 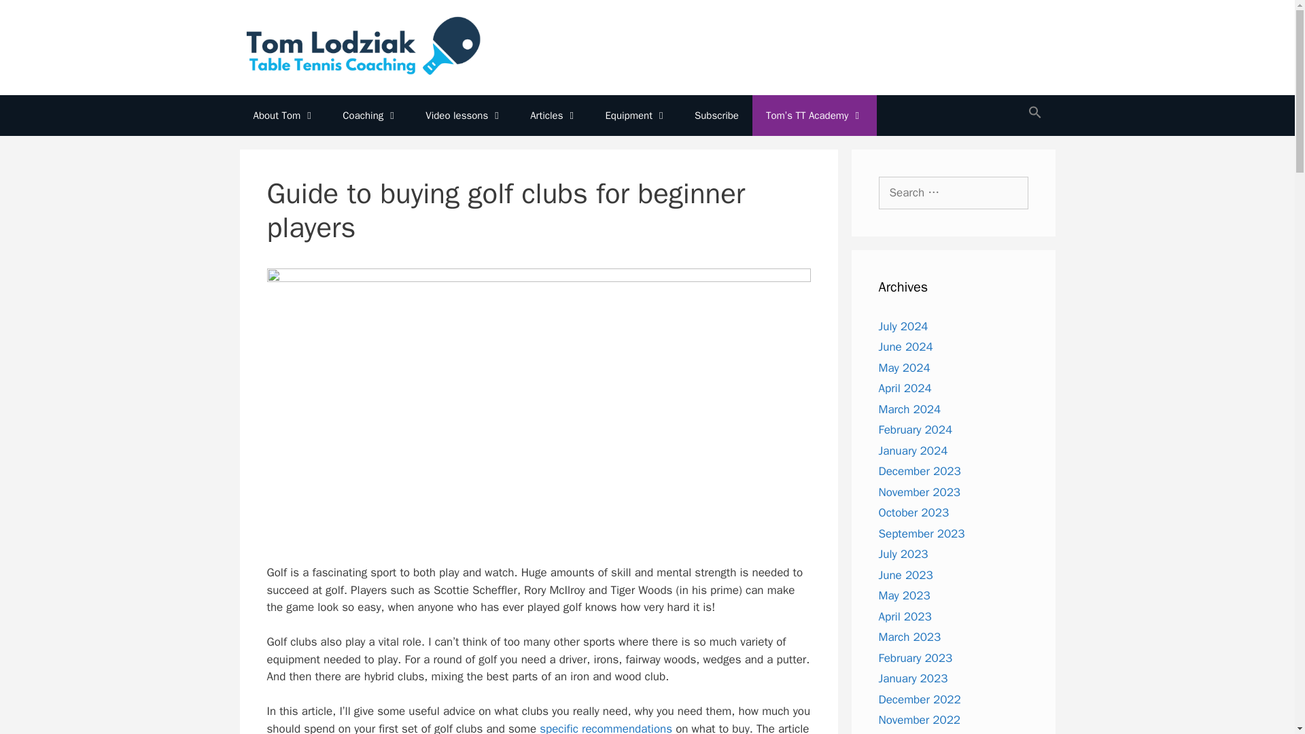 I want to click on specific recommendations, so click(x=606, y=727).